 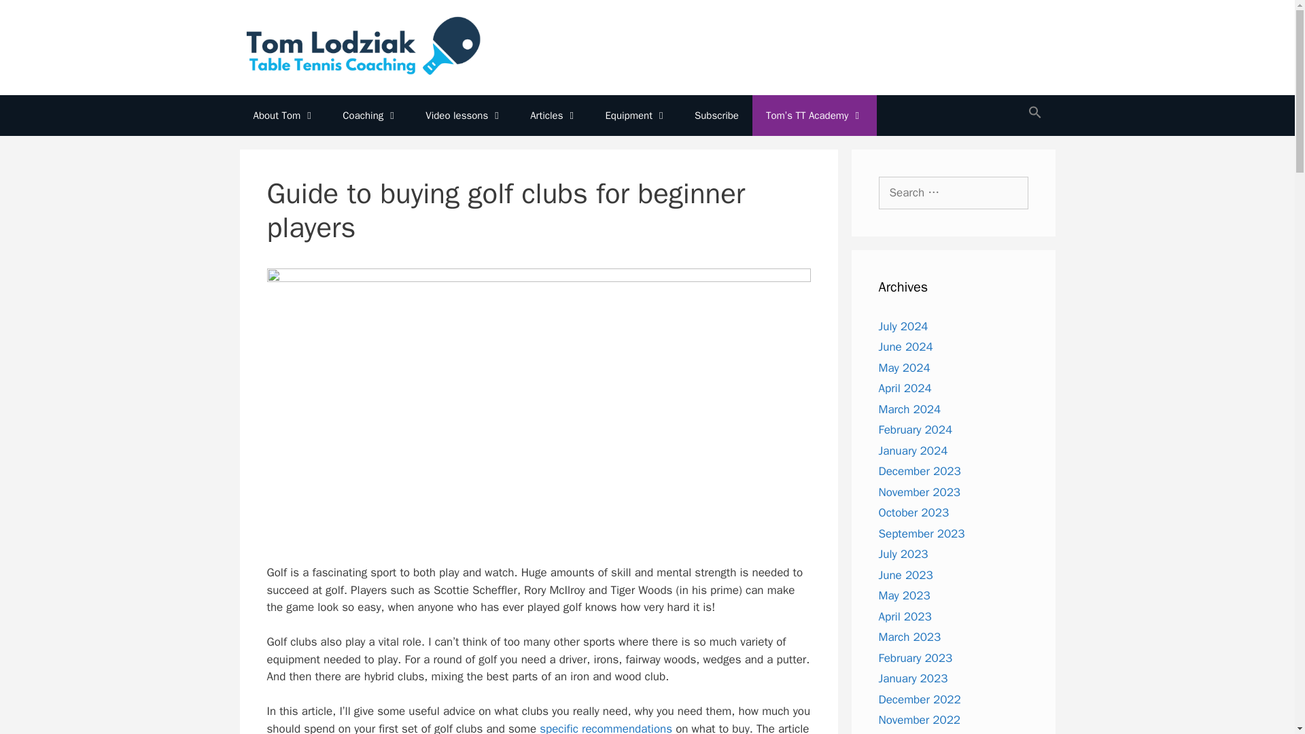 I want to click on specific recommendations, so click(x=606, y=727).